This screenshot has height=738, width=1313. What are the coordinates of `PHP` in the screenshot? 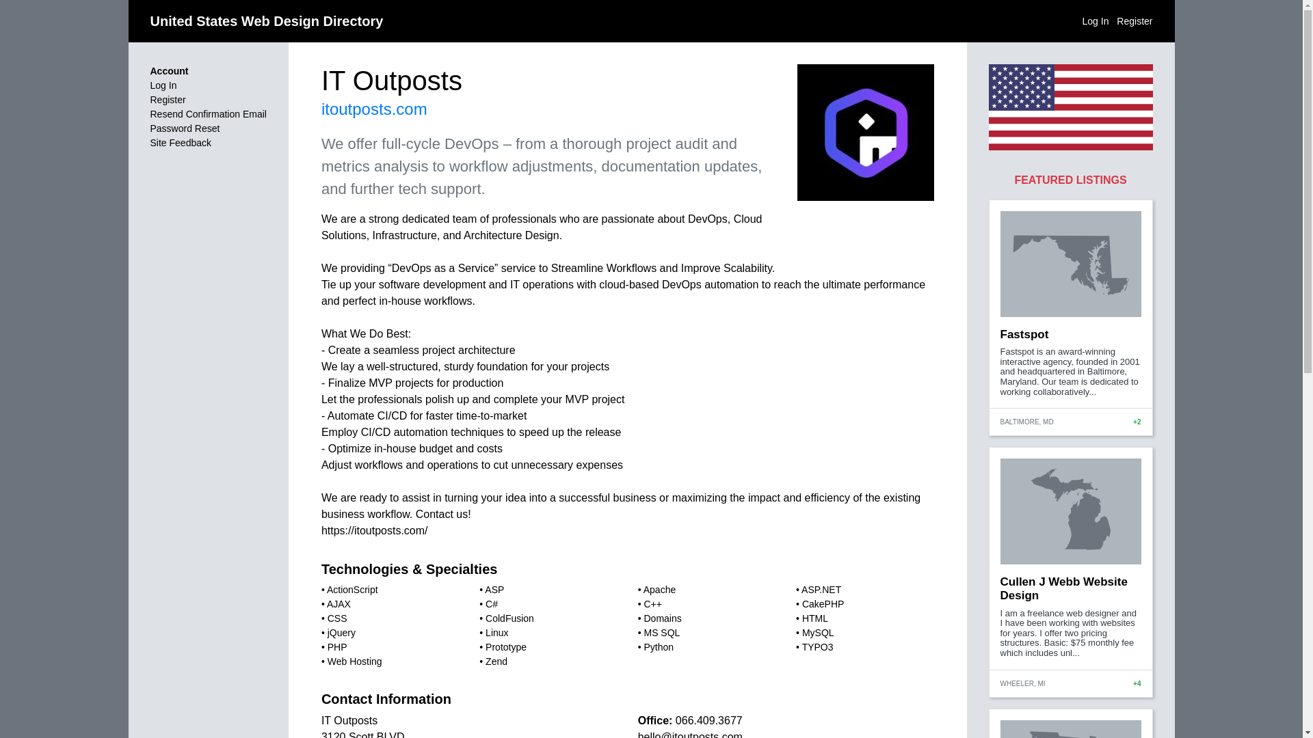 It's located at (337, 646).